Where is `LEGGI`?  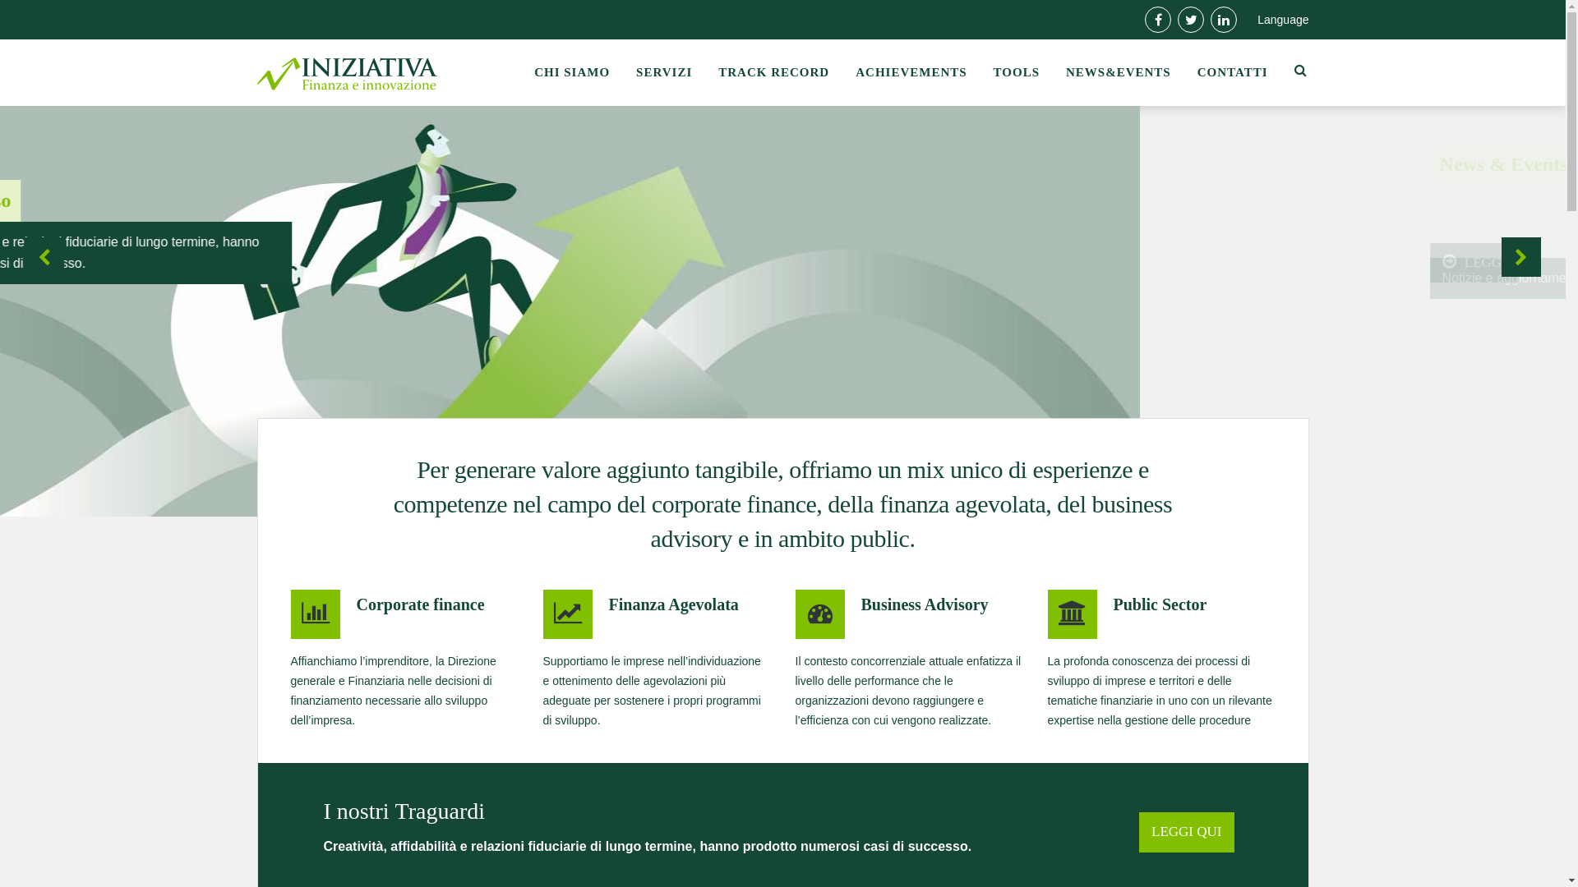
LEGGI is located at coordinates (334, 320).